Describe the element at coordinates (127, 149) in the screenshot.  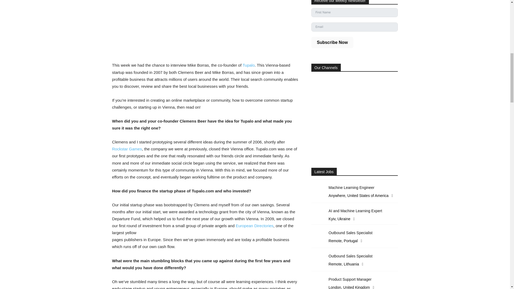
I see `Rockstar Games` at that location.